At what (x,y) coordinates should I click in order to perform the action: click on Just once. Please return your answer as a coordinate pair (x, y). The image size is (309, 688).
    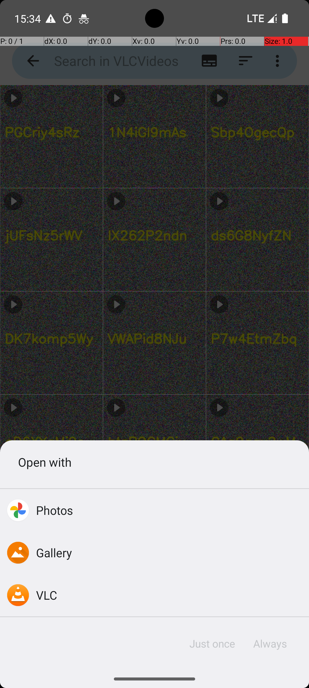
    Looking at the image, I should click on (212, 644).